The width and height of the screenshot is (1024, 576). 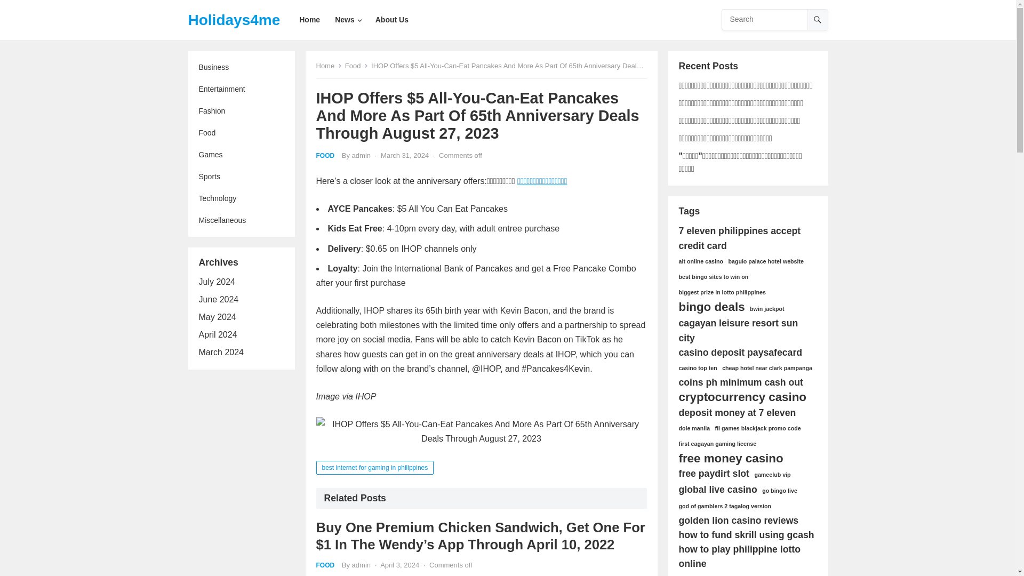 What do you see at coordinates (348, 20) in the screenshot?
I see `News` at bounding box center [348, 20].